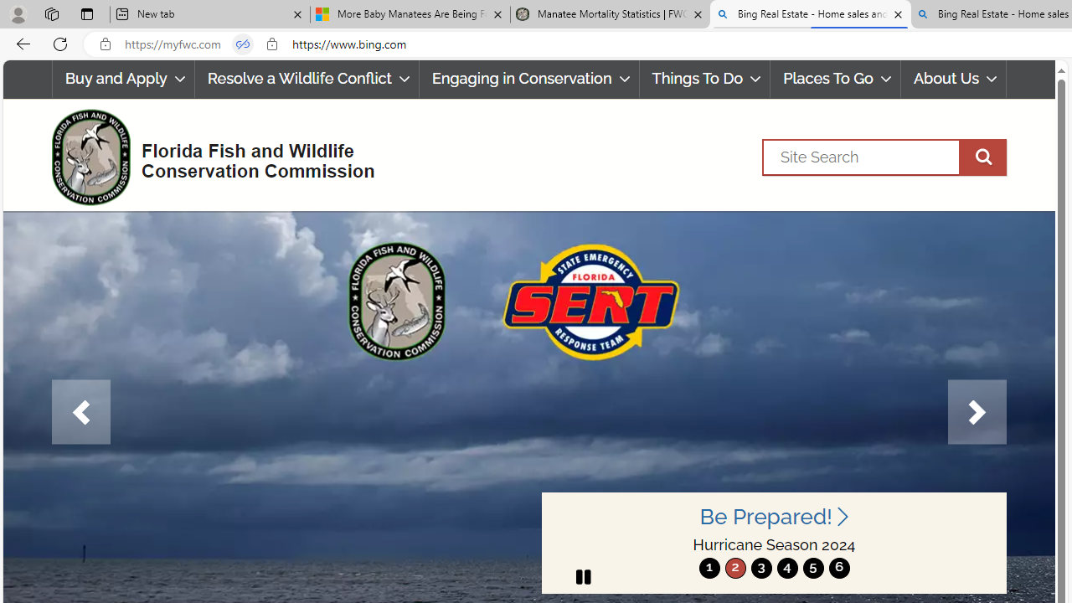 This screenshot has height=603, width=1072. Describe the element at coordinates (611, 15) in the screenshot. I see `Manatee Mortality Statistics | FWC` at that location.